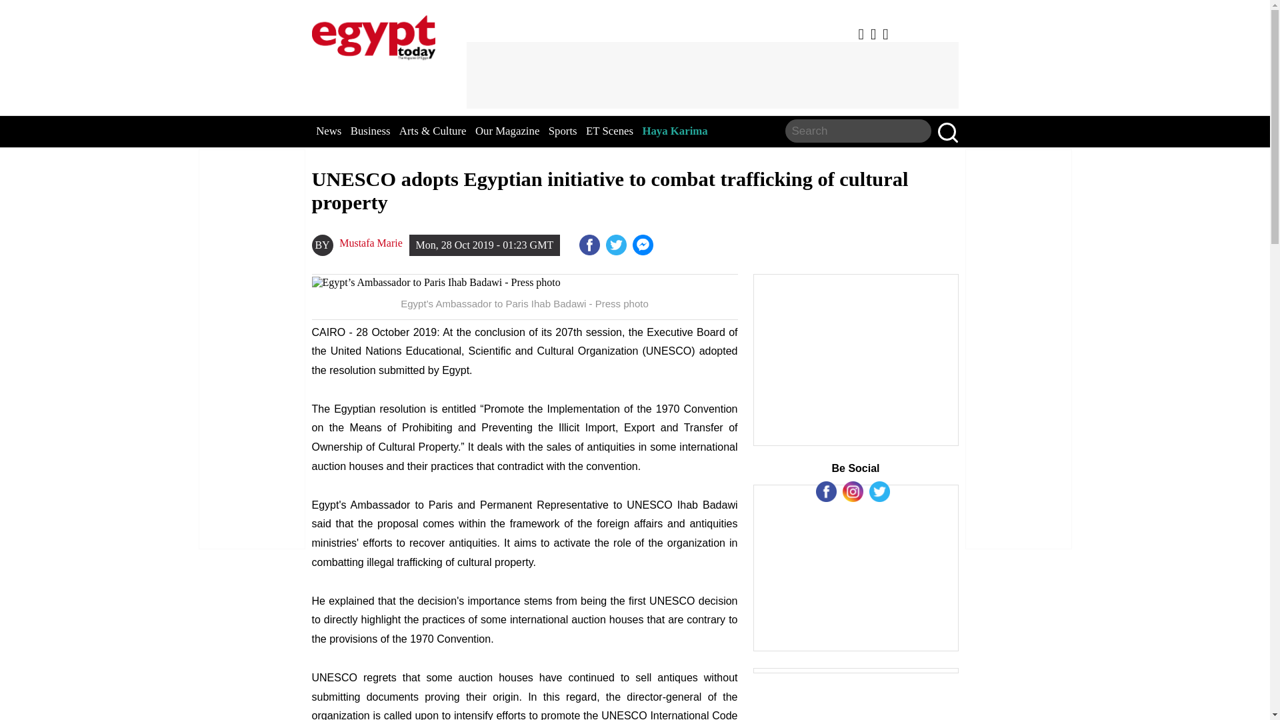  What do you see at coordinates (563, 131) in the screenshot?
I see `Sports` at bounding box center [563, 131].